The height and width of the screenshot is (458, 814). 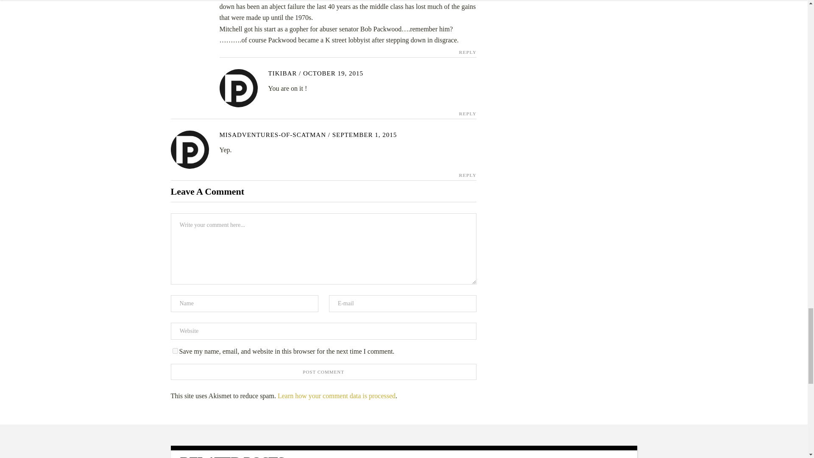 I want to click on Post Comment, so click(x=323, y=371).